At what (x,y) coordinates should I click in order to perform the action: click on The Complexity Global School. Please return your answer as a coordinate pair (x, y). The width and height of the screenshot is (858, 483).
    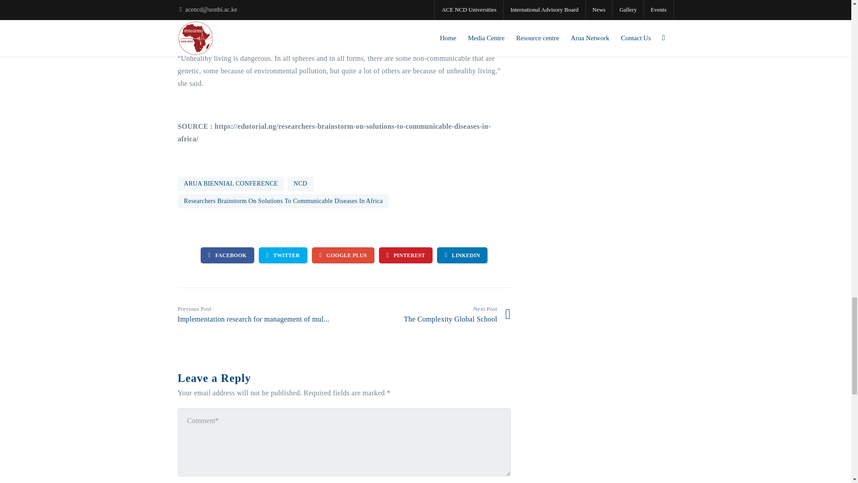
    Looking at the image, I should click on (431, 314).